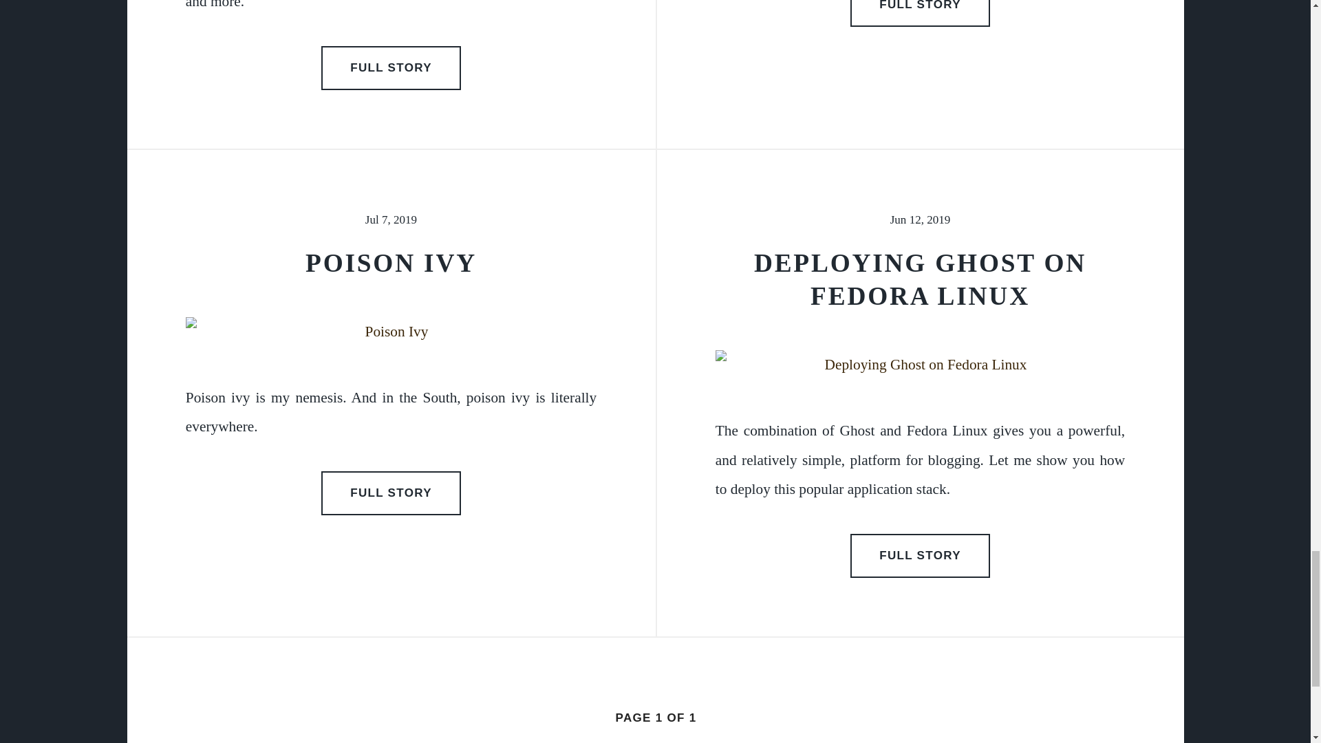 The image size is (1321, 743). Describe the element at coordinates (921, 13) in the screenshot. I see `FULL STORY` at that location.